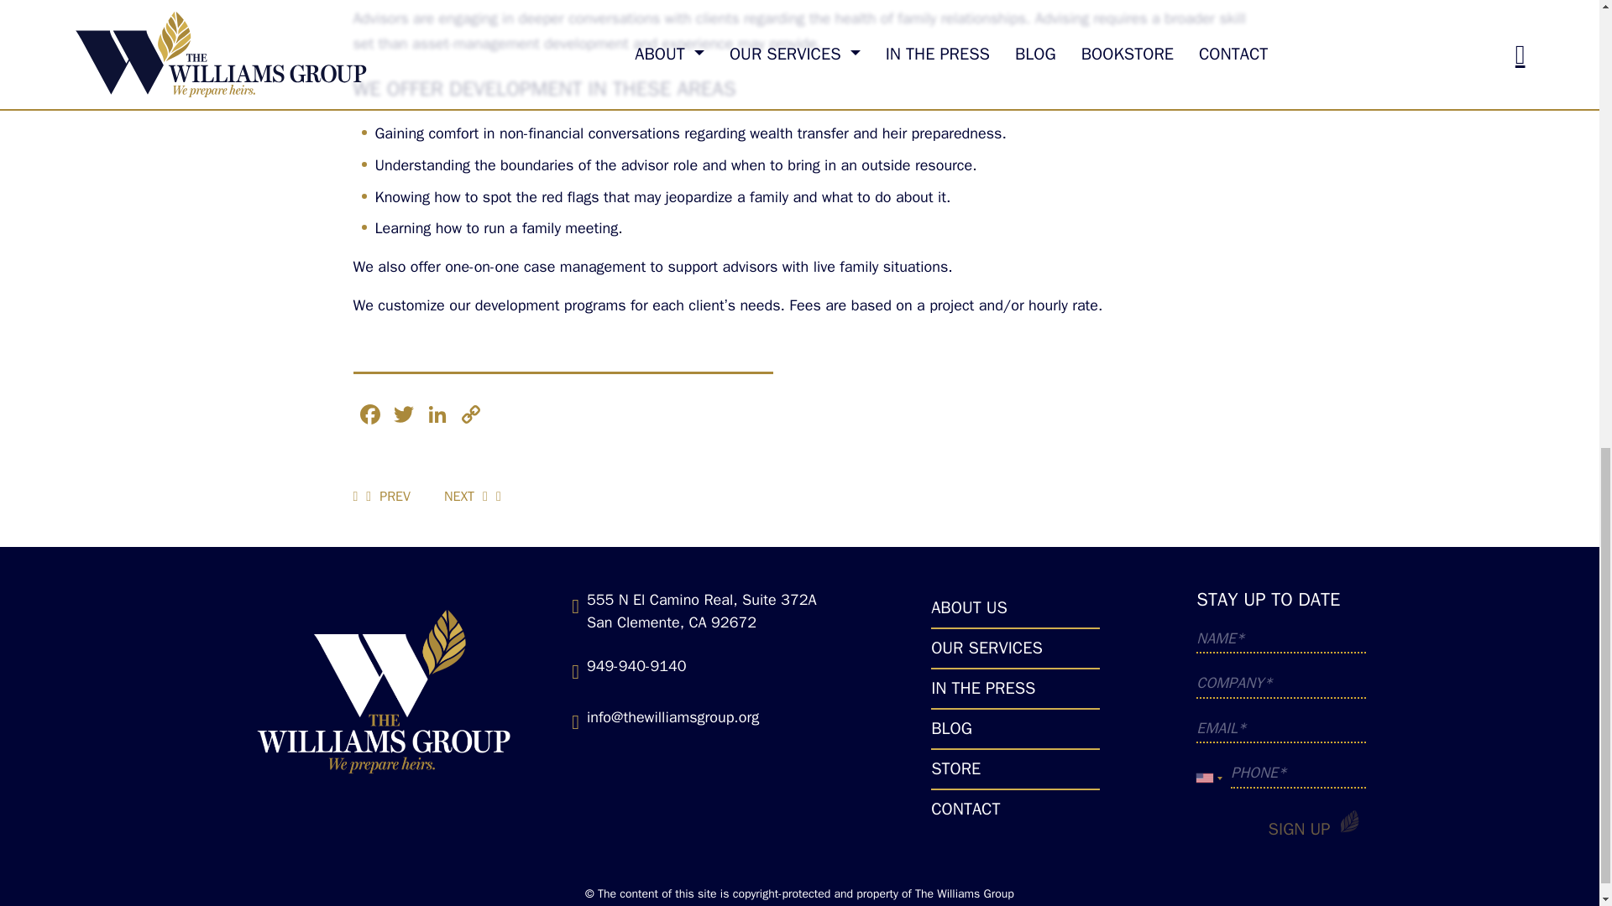  Describe the element at coordinates (702, 611) in the screenshot. I see `555 N El Camino Real, Suite 372A San Clemente, CA 92672` at that location.